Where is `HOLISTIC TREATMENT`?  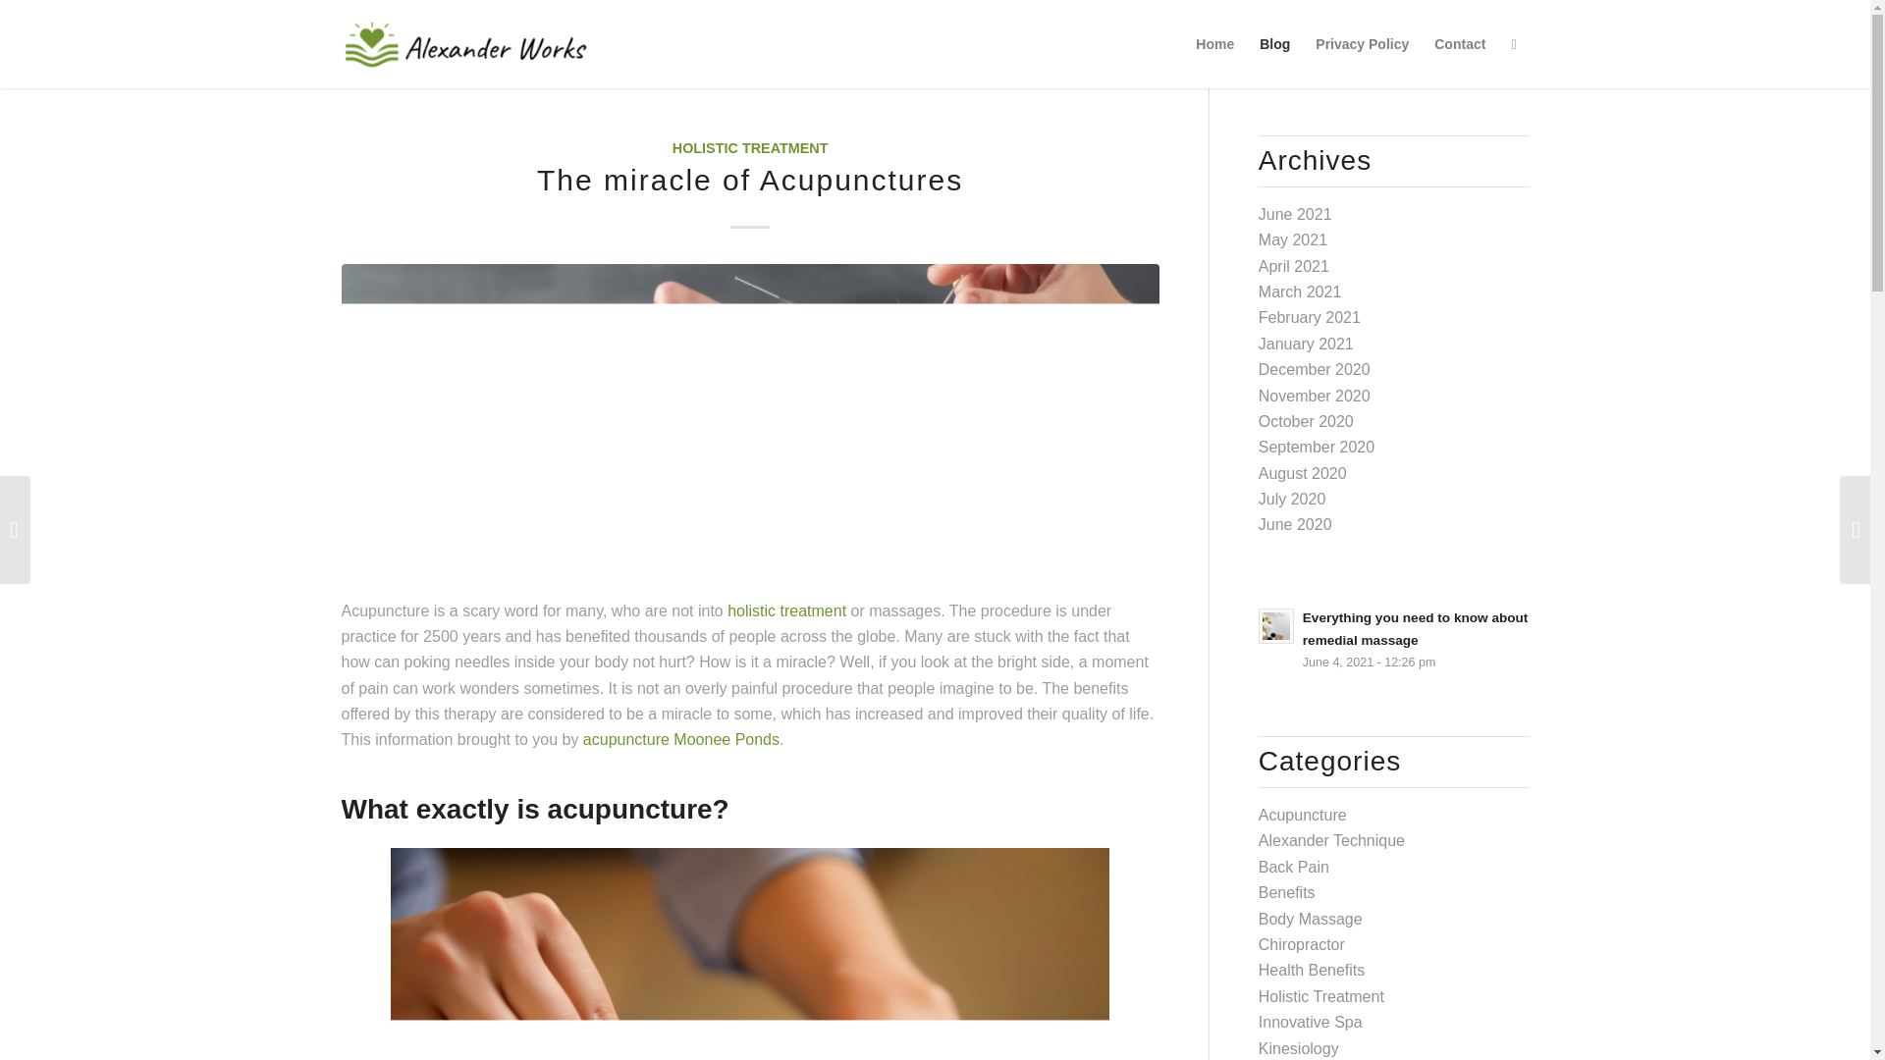
HOLISTIC TREATMENT is located at coordinates (750, 147).